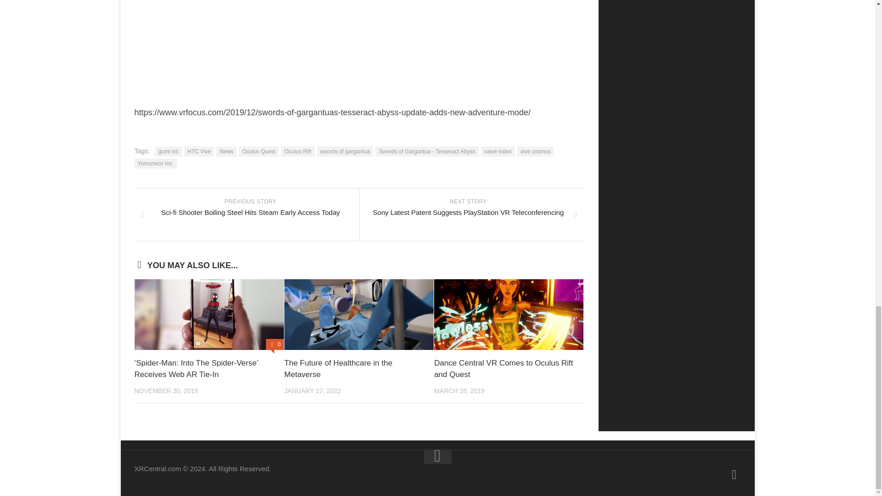 The image size is (882, 496). What do you see at coordinates (168, 152) in the screenshot?
I see `gumi inc` at bounding box center [168, 152].